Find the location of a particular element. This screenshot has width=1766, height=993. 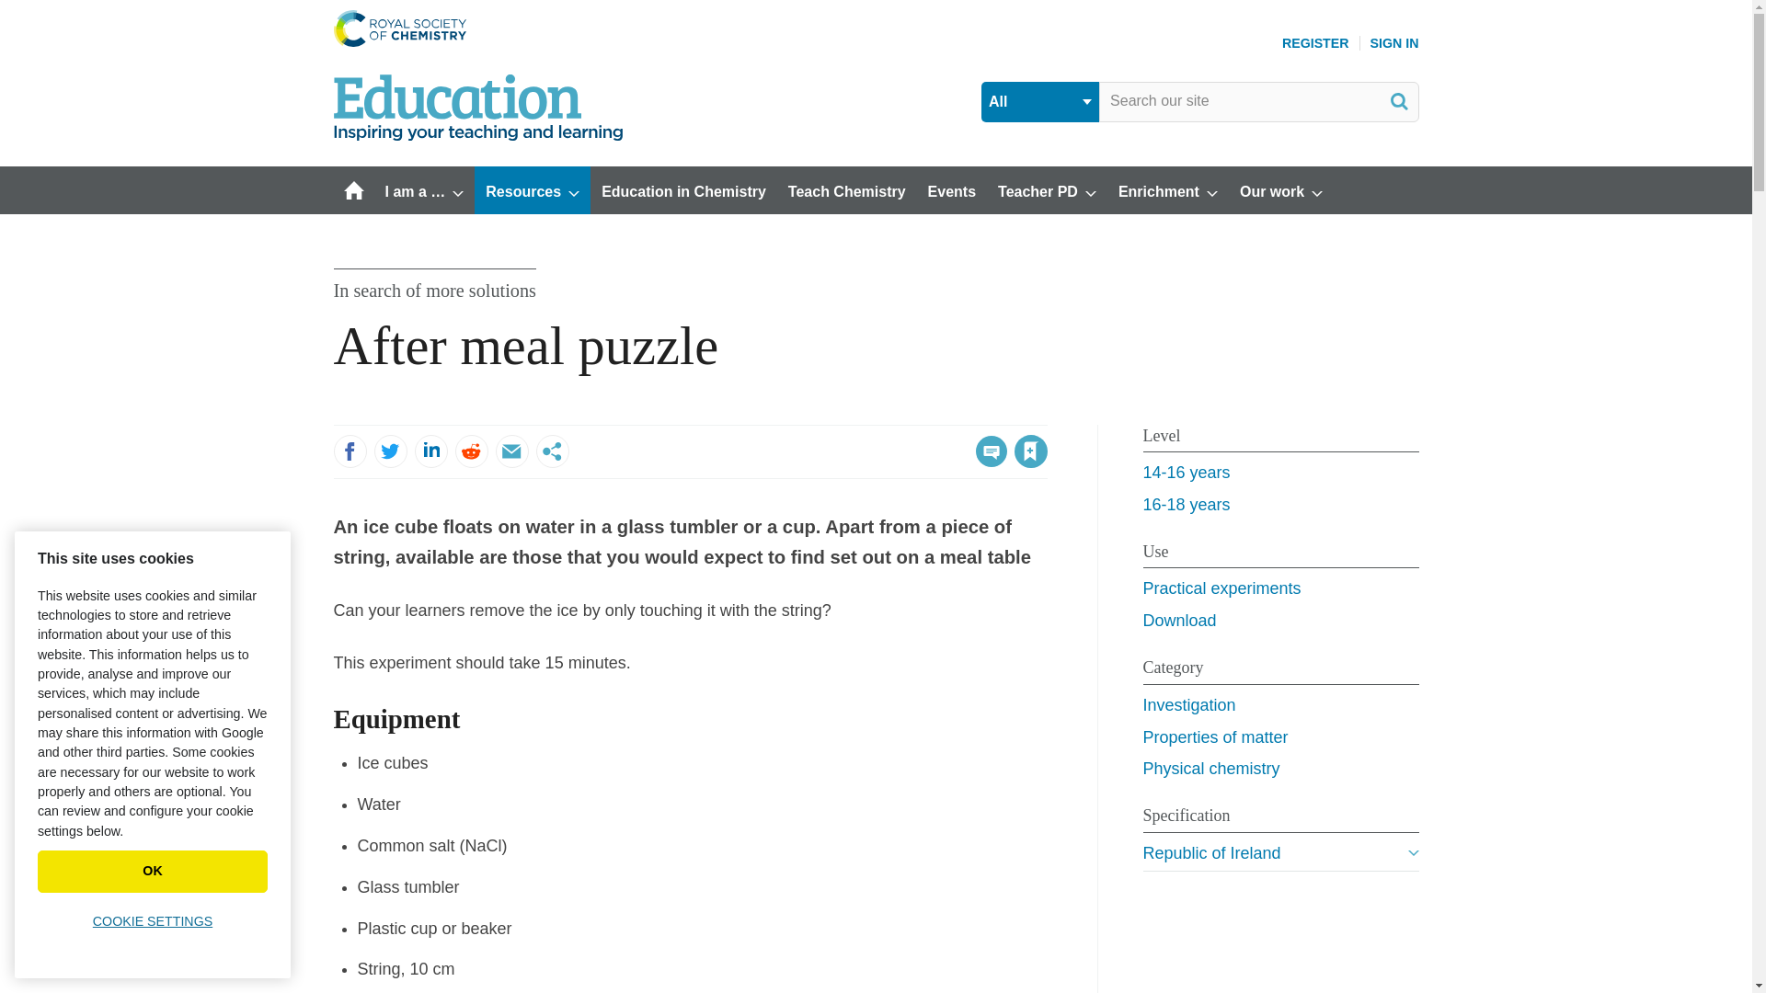

Share this on LinkedIn is located at coordinates (430, 451).